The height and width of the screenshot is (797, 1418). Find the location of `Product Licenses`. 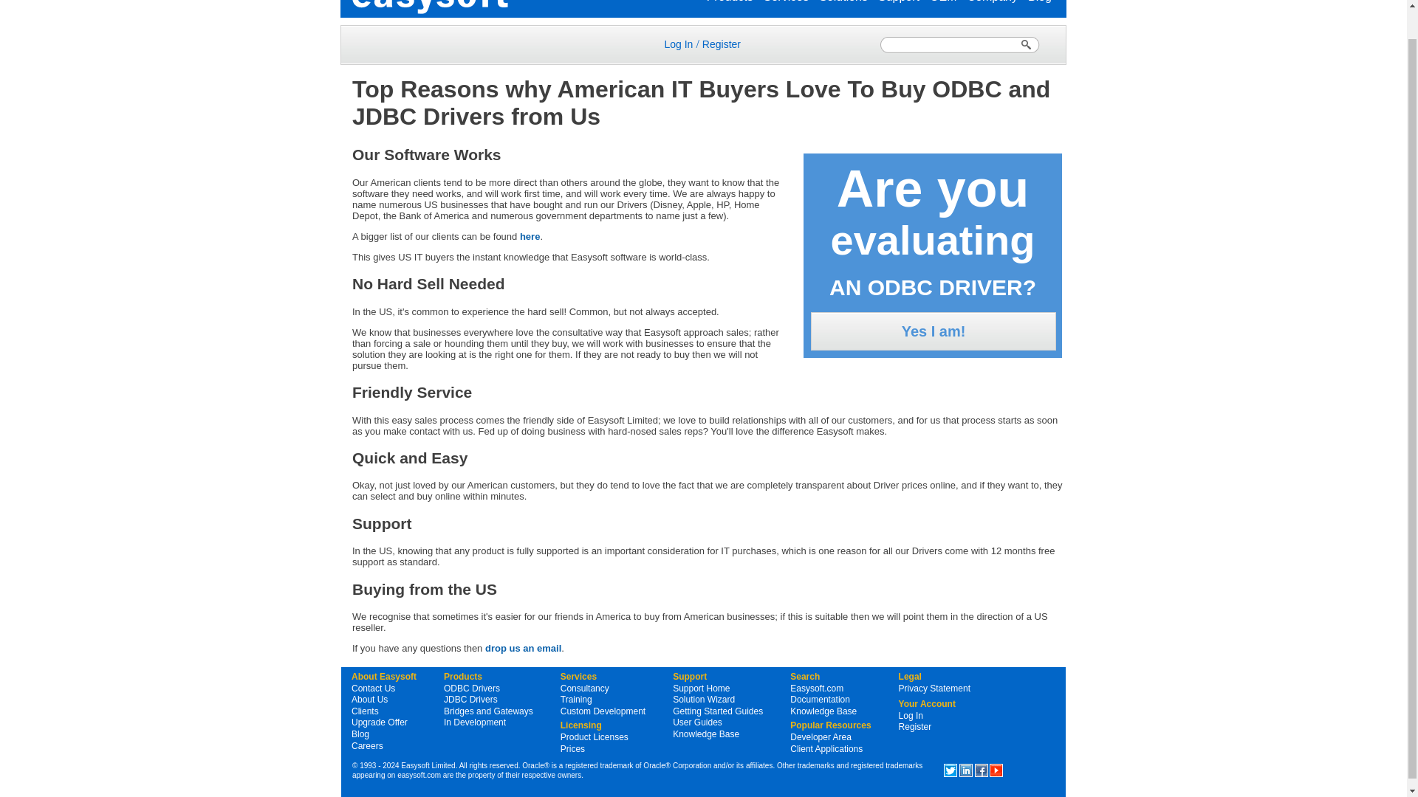

Product Licenses is located at coordinates (594, 736).